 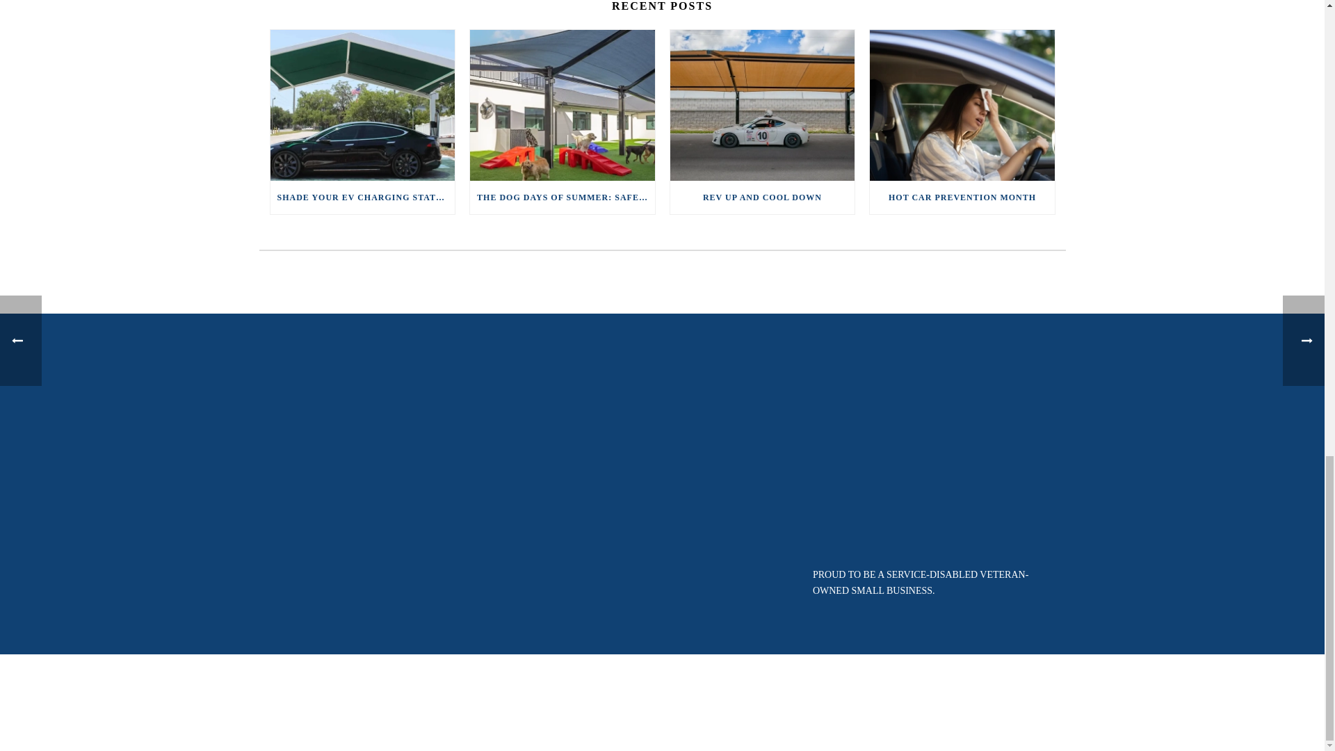 I want to click on Shade Your EV Charging Stations with Apollo Sunguard, so click(x=362, y=105).